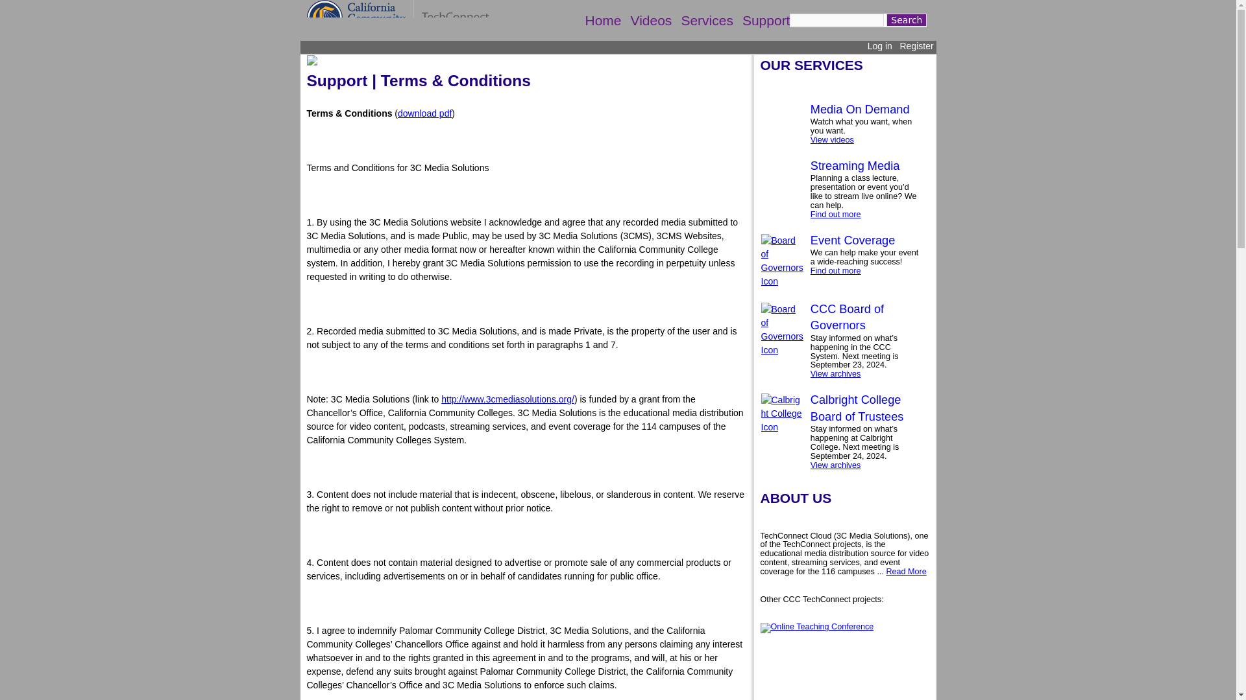 The image size is (1246, 700). What do you see at coordinates (906, 571) in the screenshot?
I see `Read More` at bounding box center [906, 571].